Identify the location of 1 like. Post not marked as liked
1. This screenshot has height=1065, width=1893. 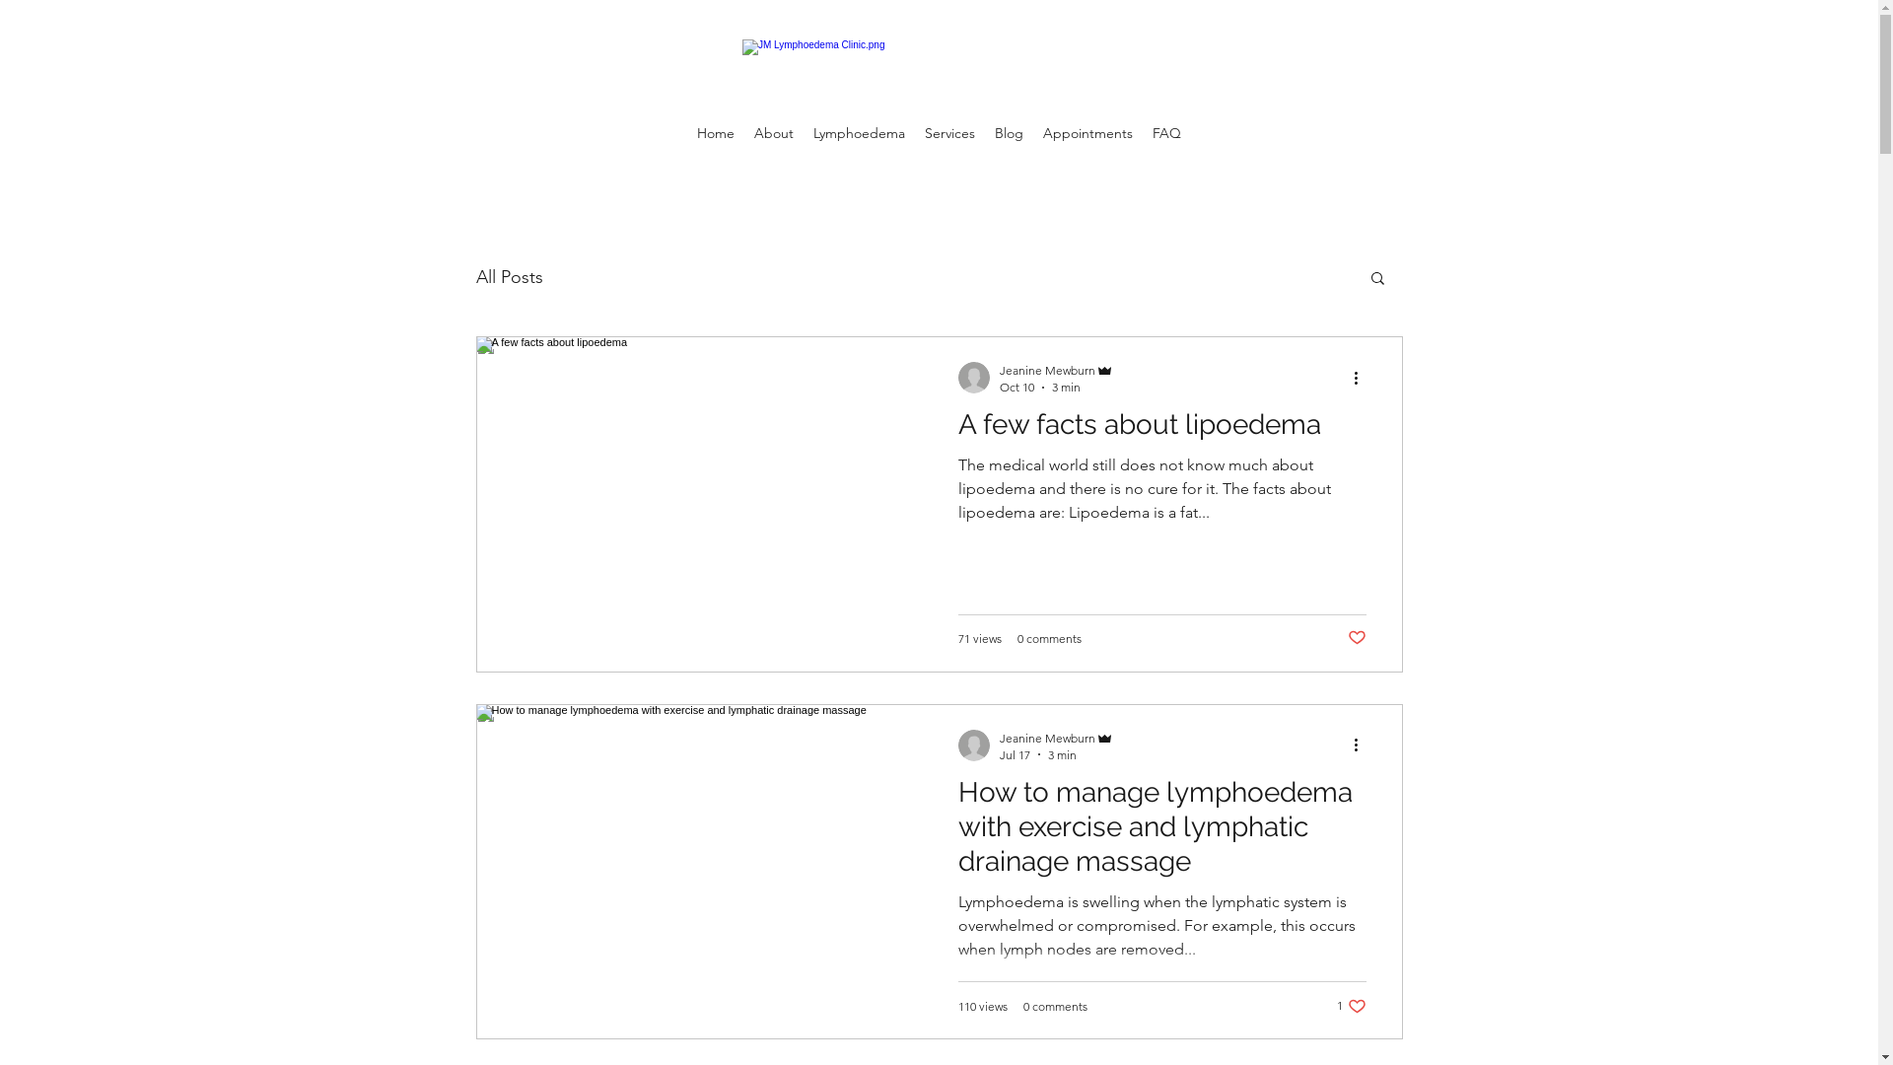
(1352, 1006).